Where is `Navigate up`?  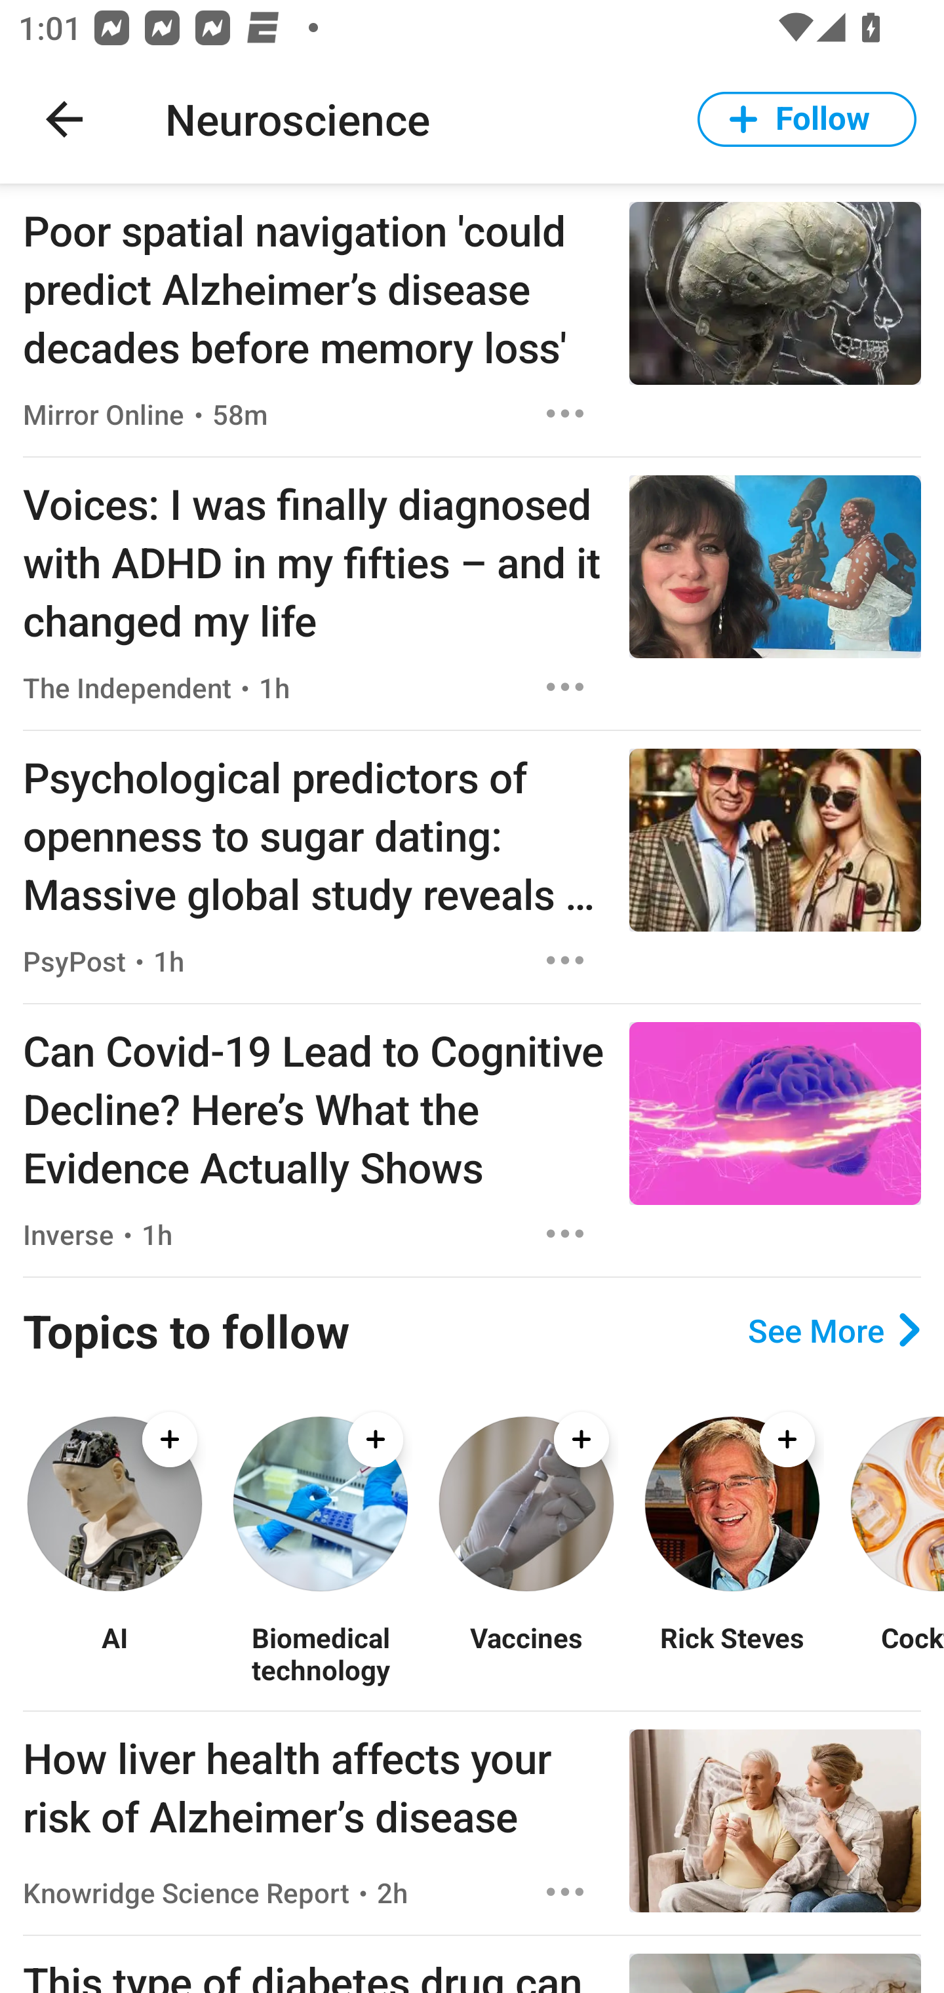 Navigate up is located at coordinates (64, 119).